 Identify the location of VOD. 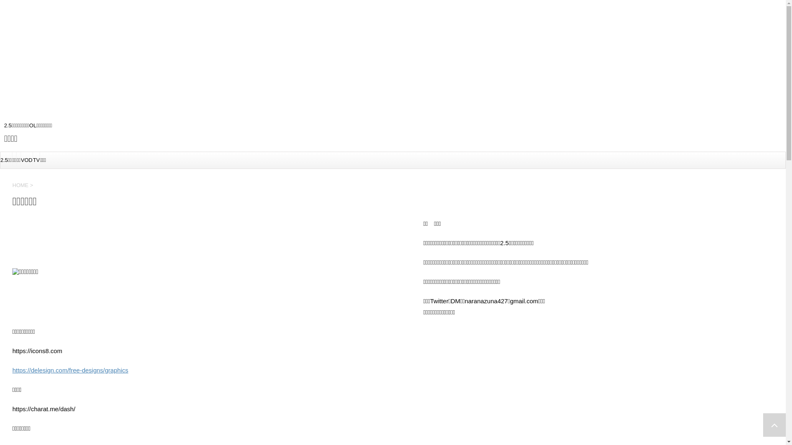
(27, 160).